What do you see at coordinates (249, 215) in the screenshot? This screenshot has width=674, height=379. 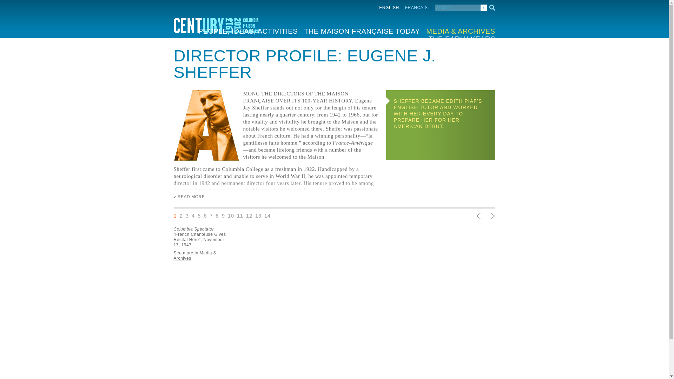 I see `12` at bounding box center [249, 215].